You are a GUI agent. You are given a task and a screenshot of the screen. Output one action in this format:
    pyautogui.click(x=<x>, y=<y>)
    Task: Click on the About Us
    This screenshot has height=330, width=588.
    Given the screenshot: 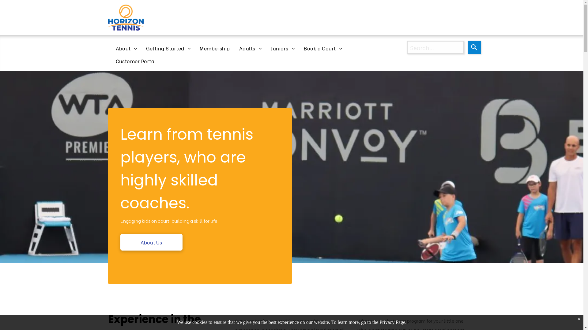 What is the action you would take?
    pyautogui.click(x=151, y=242)
    